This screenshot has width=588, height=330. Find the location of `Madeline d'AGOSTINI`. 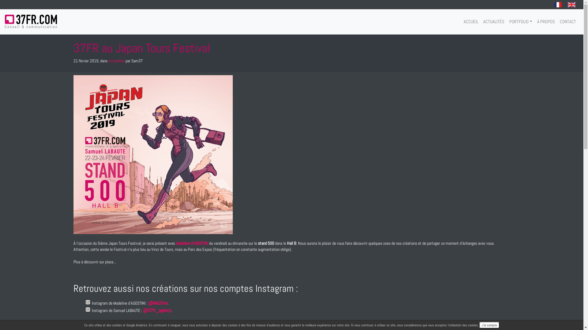

Madeline d'AGOSTINI is located at coordinates (192, 243).